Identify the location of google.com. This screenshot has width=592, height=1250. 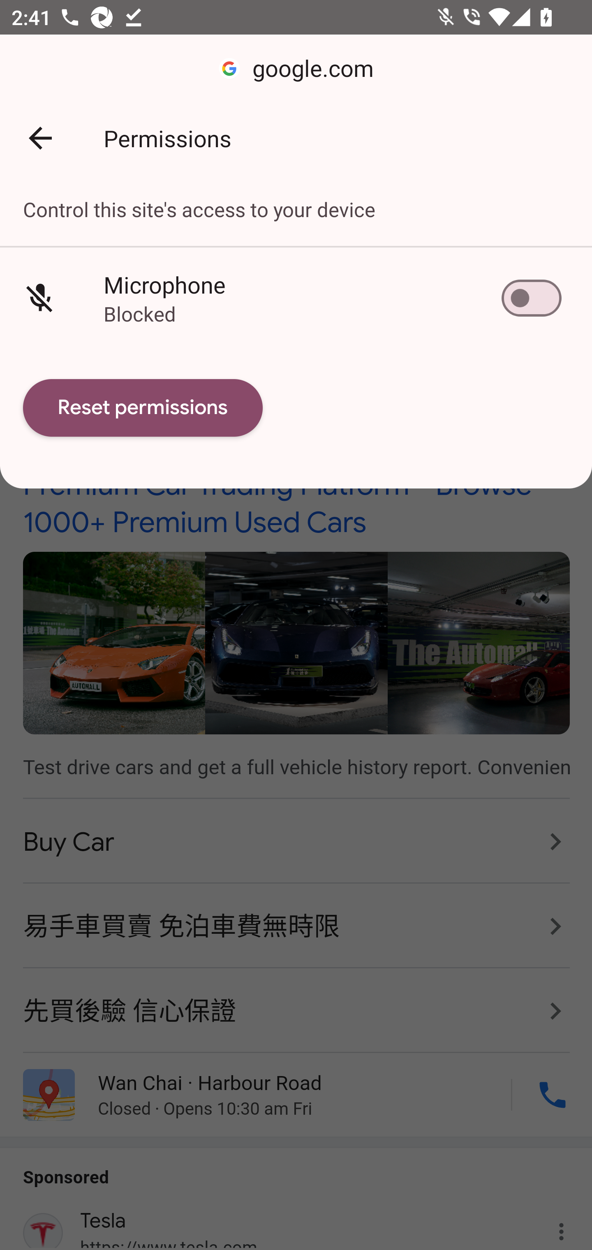
(296, 69).